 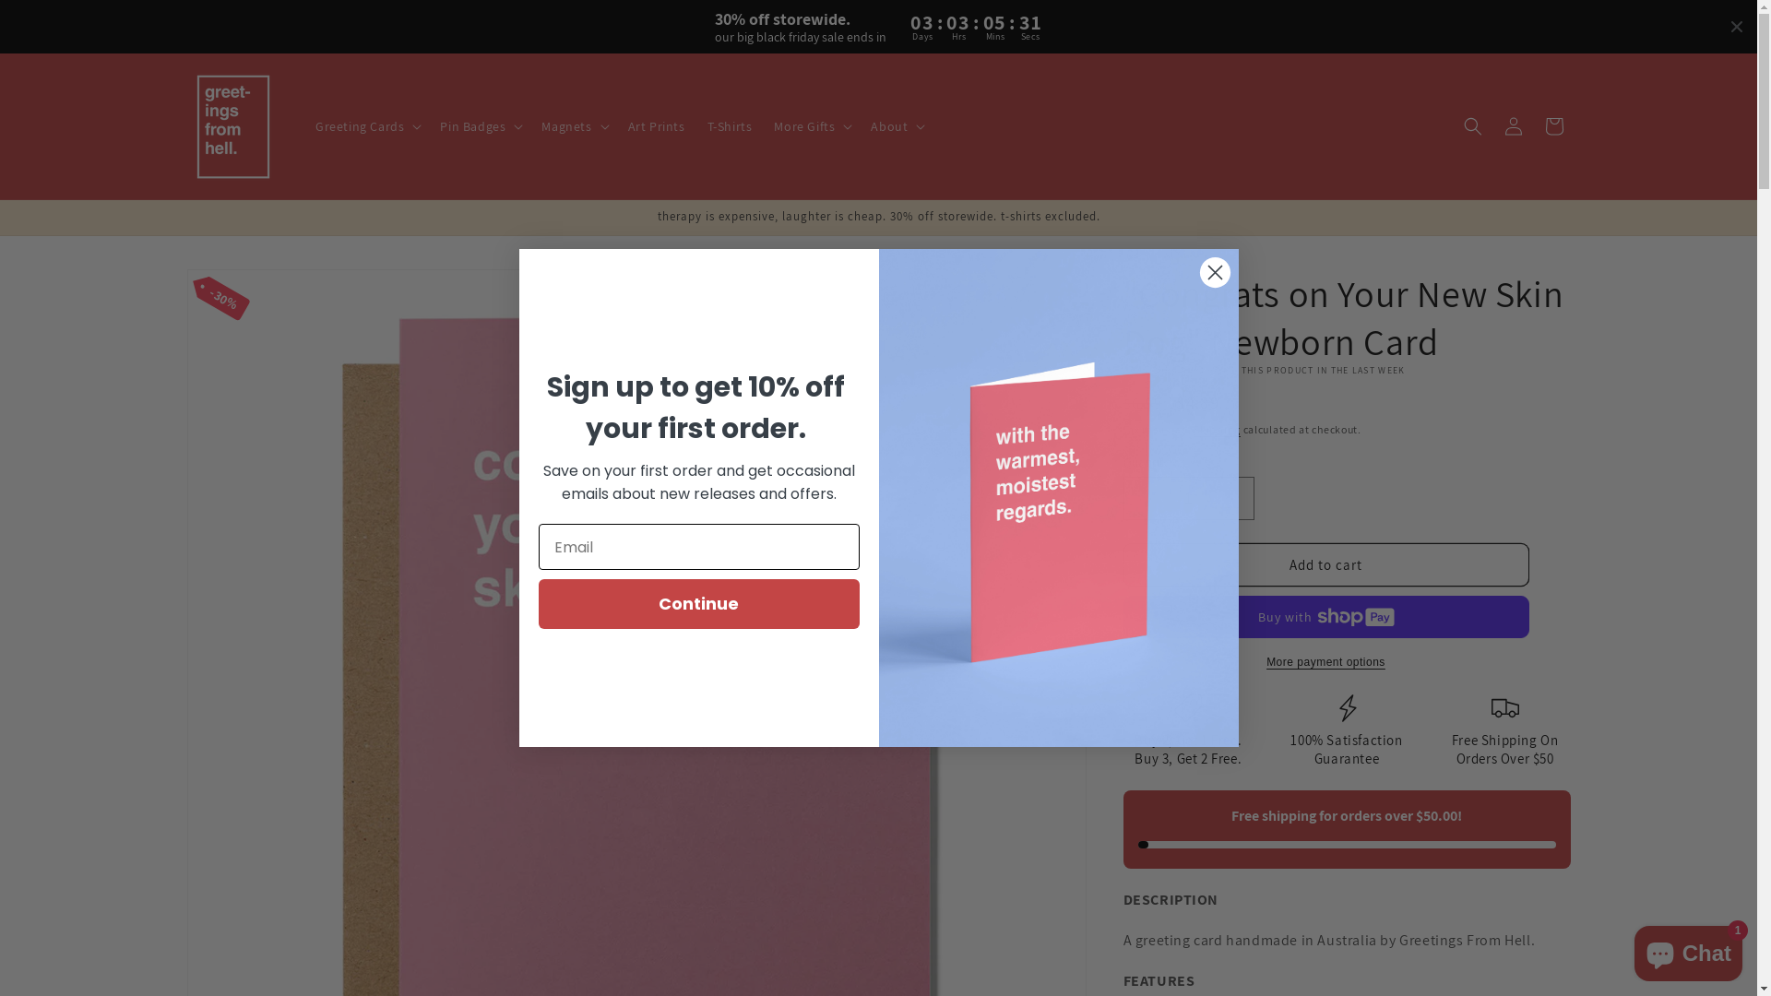 What do you see at coordinates (1513, 126) in the screenshot?
I see `Log in` at bounding box center [1513, 126].